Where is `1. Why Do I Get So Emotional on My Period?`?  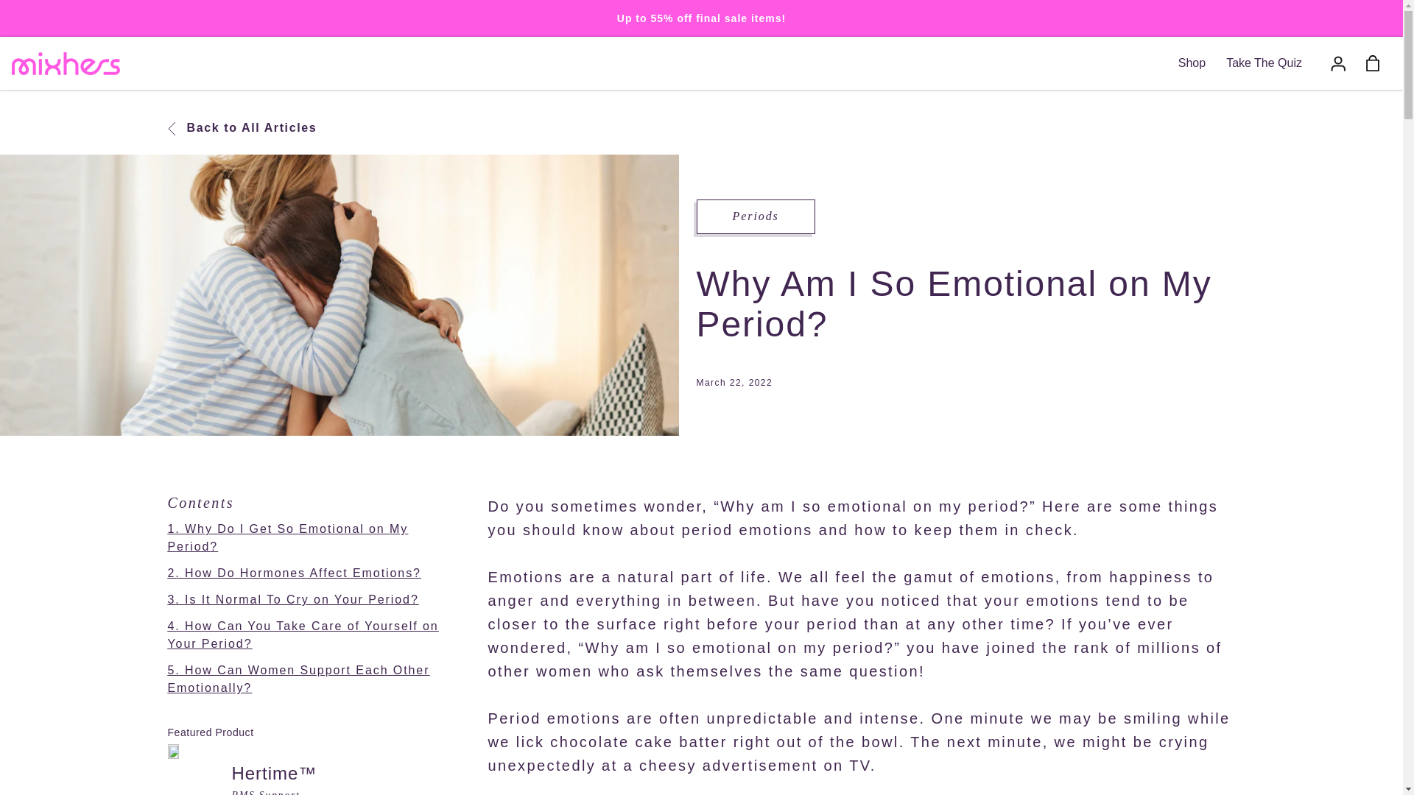 1. Why Do I Get So Emotional on My Period? is located at coordinates (288, 537).